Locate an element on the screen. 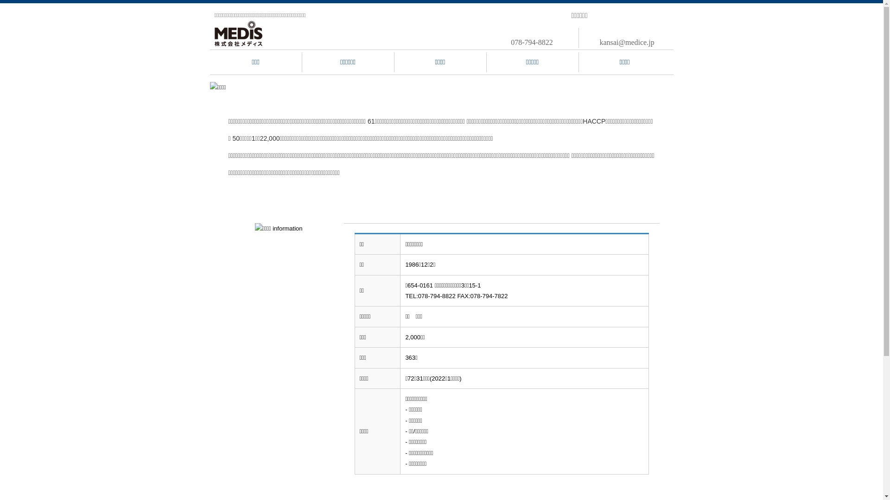 This screenshot has height=500, width=890. kansai@medice.jp is located at coordinates (627, 43).